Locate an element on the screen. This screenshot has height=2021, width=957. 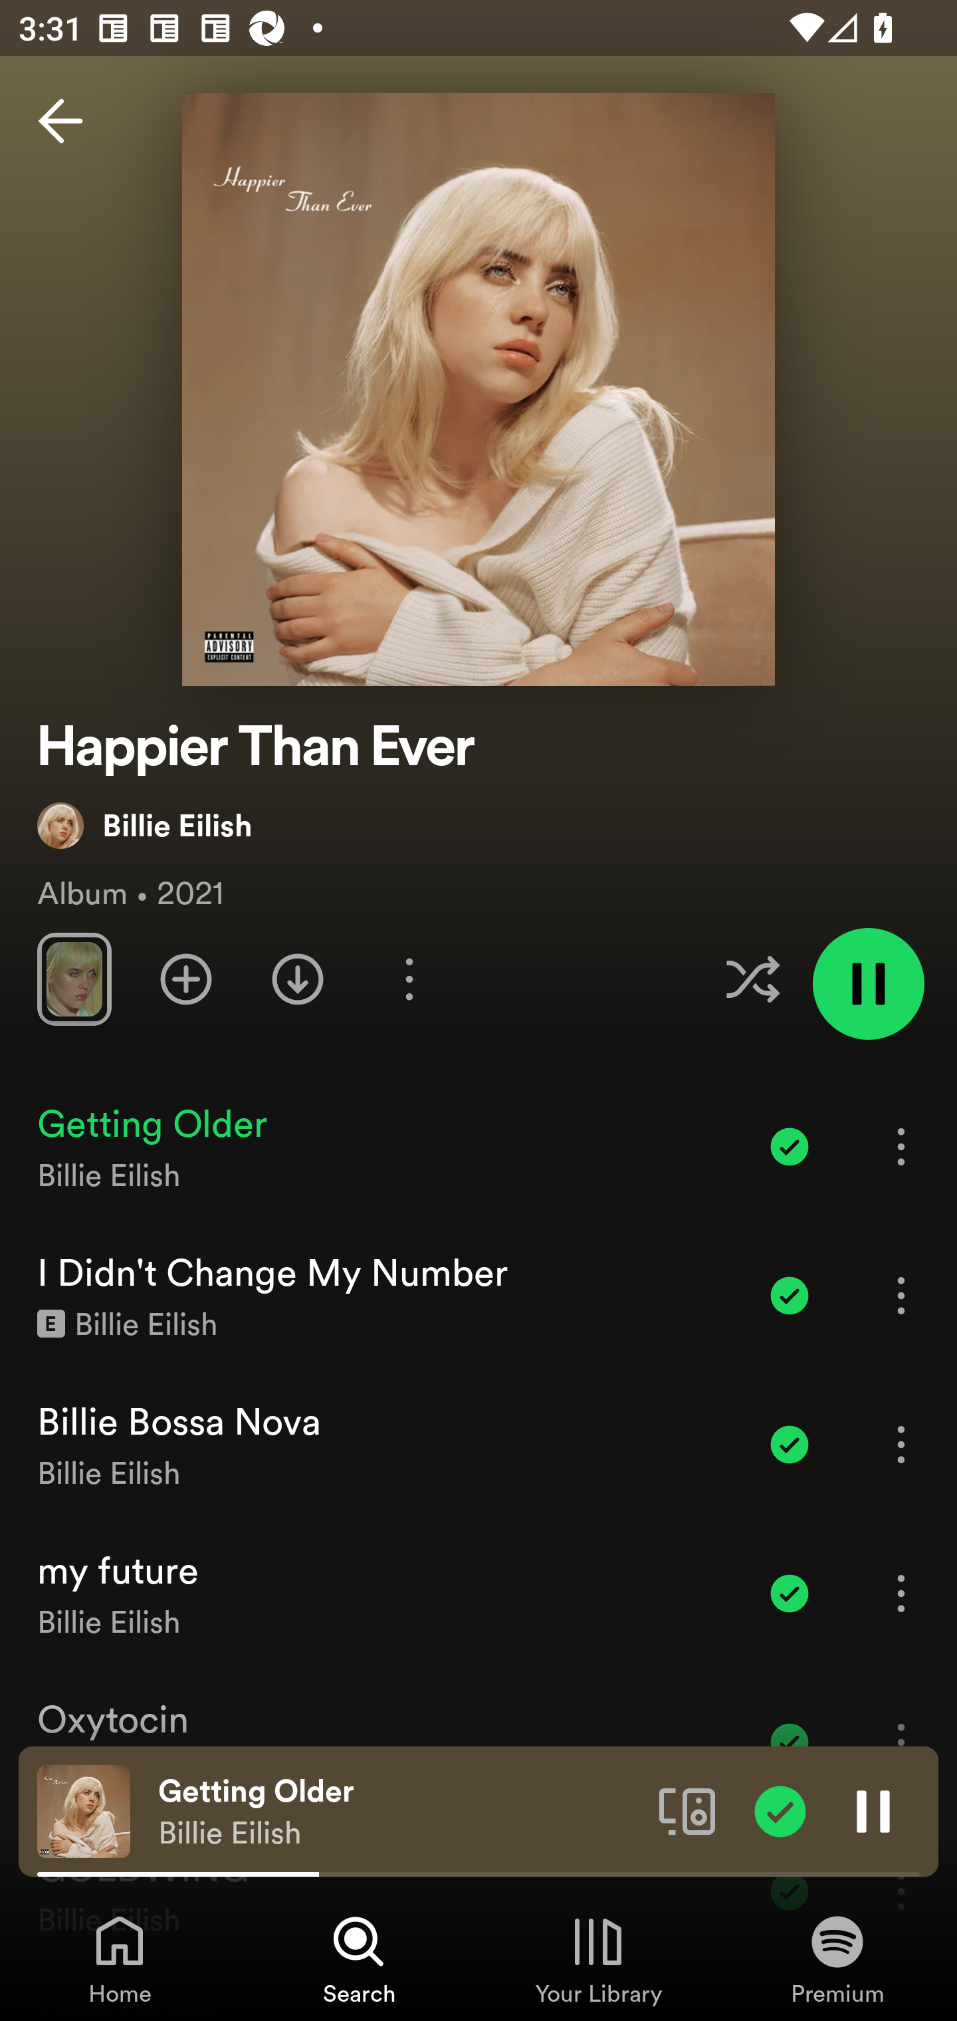
Enable shuffle for this playlist is located at coordinates (752, 979).